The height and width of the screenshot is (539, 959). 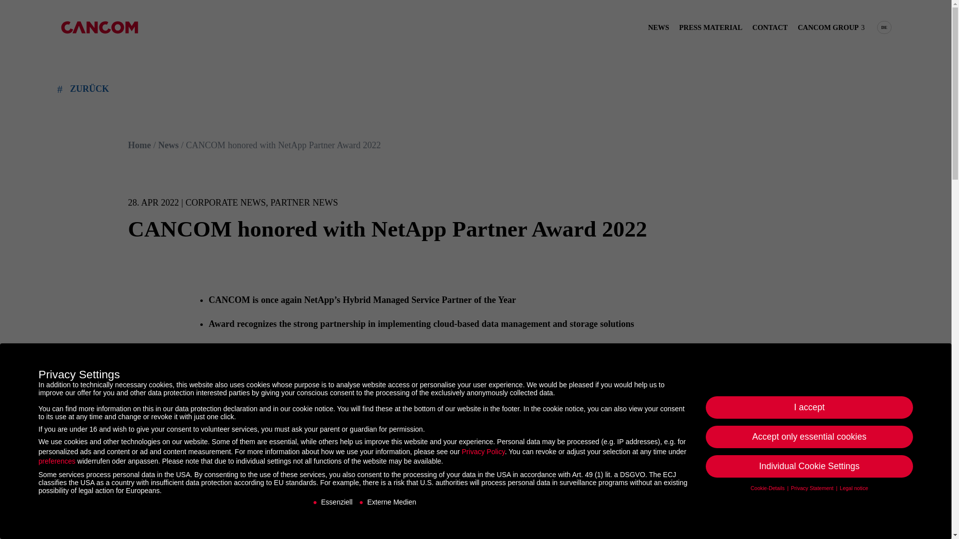 What do you see at coordinates (21, 526) in the screenshot?
I see `Open Cookie Preferences` at bounding box center [21, 526].